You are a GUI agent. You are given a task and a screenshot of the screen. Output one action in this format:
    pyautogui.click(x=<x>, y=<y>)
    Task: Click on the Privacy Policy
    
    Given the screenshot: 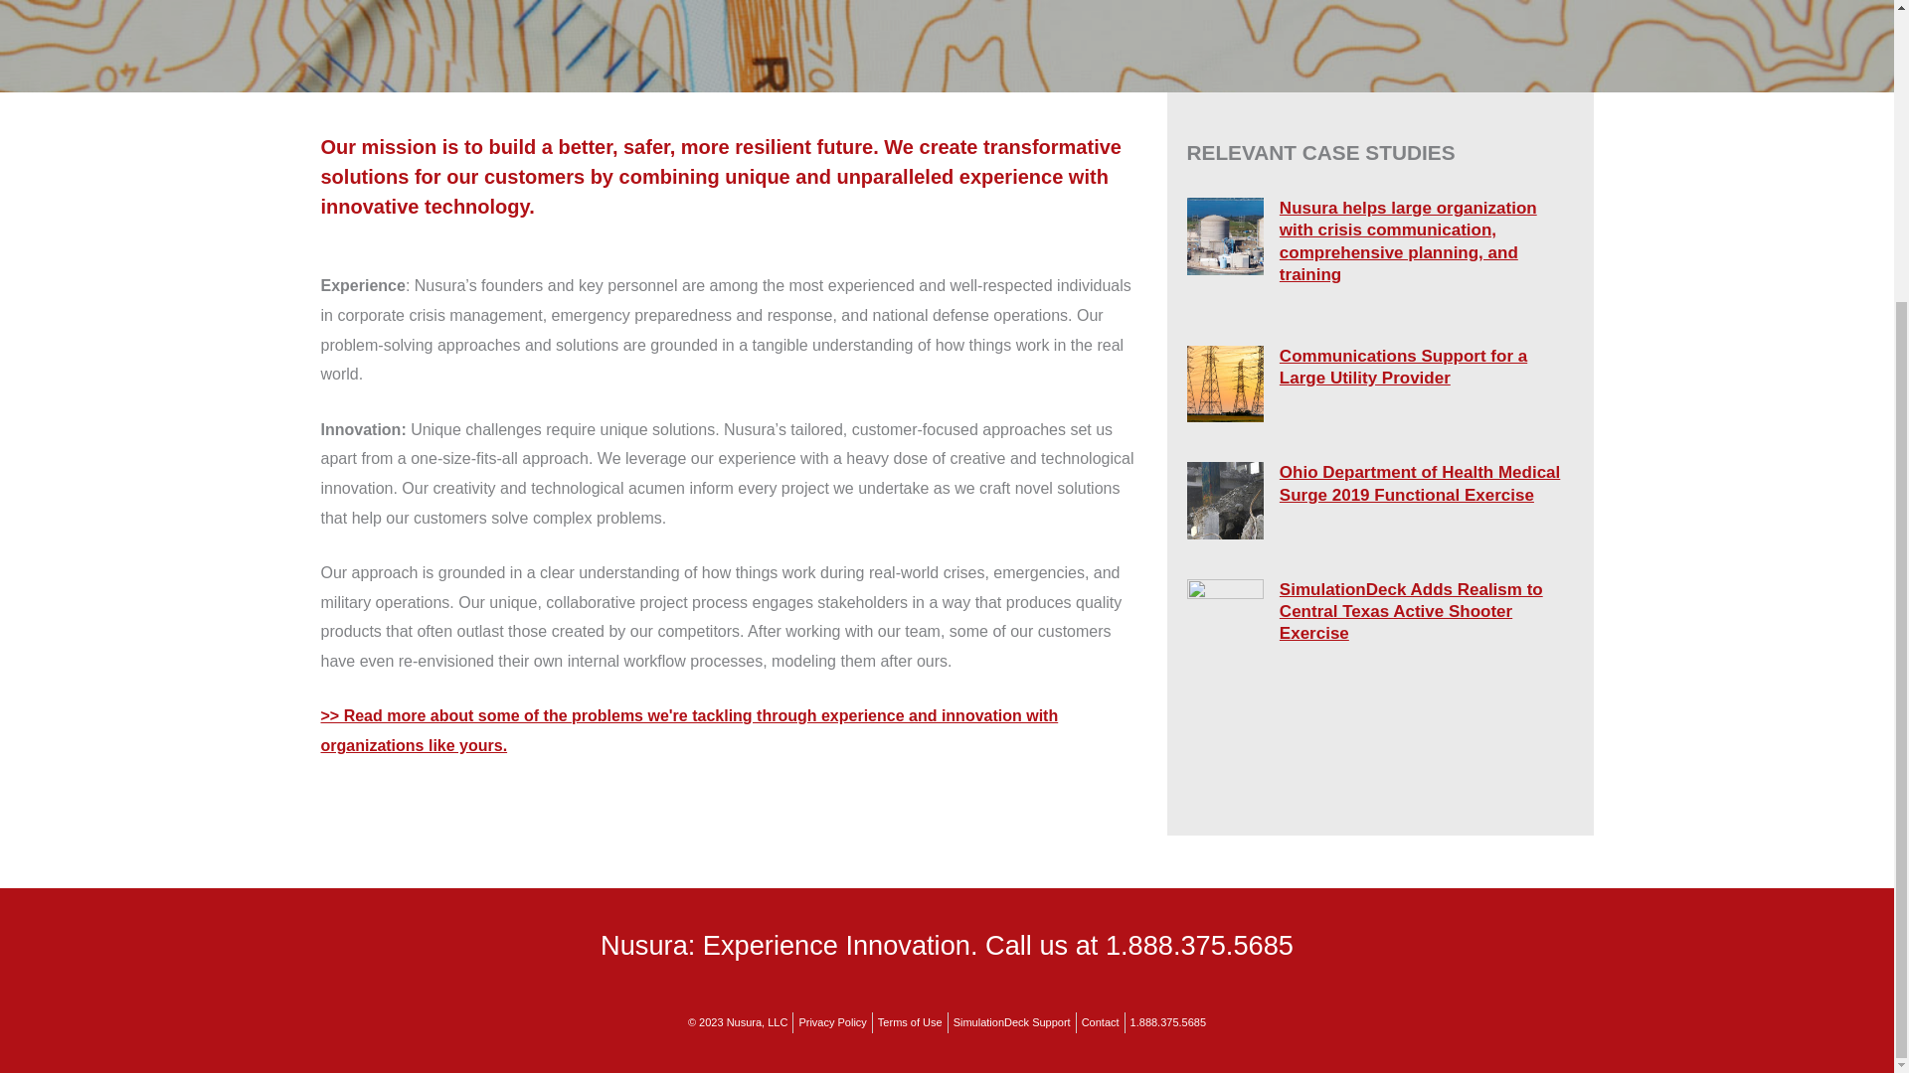 What is the action you would take?
    pyautogui.click(x=831, y=1023)
    